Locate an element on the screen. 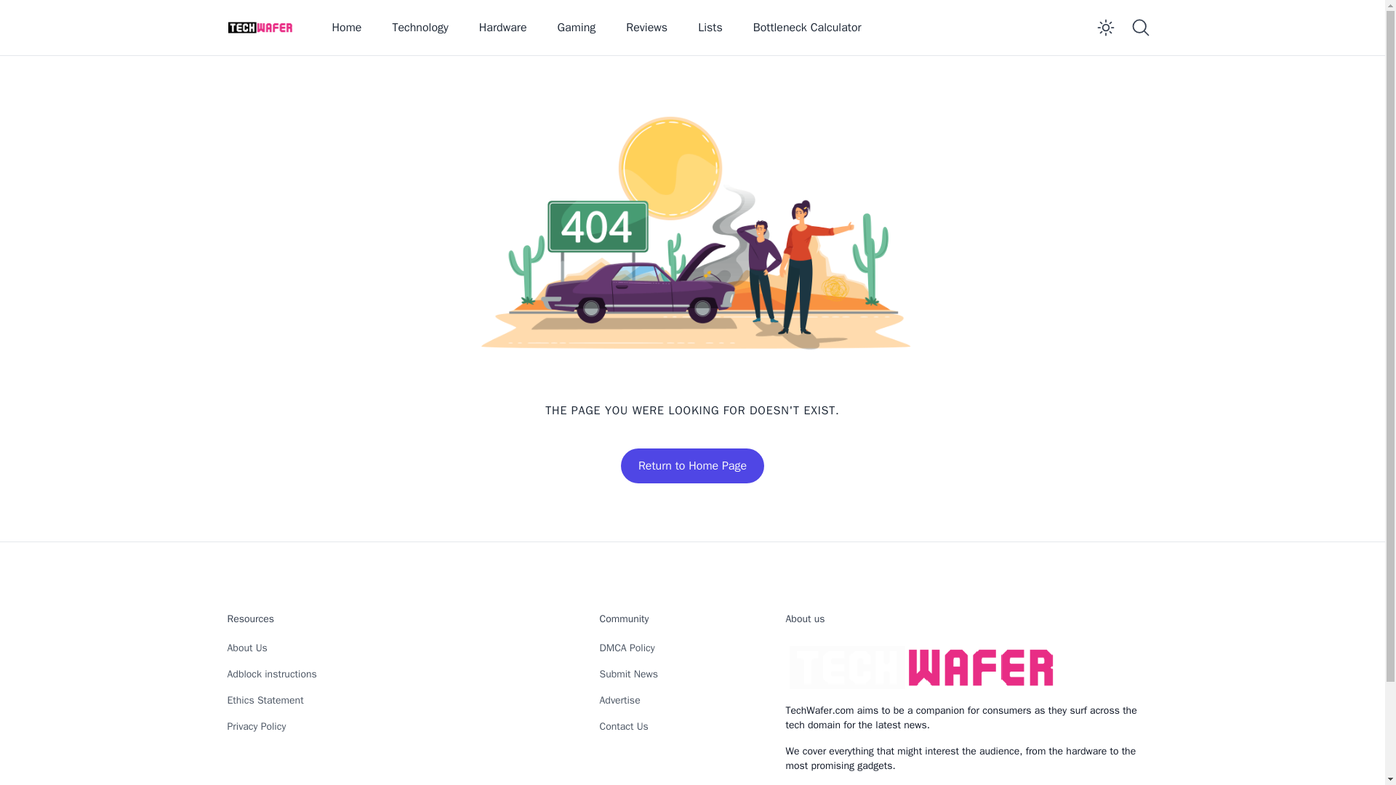 The image size is (1396, 785). Hardware is located at coordinates (503, 28).